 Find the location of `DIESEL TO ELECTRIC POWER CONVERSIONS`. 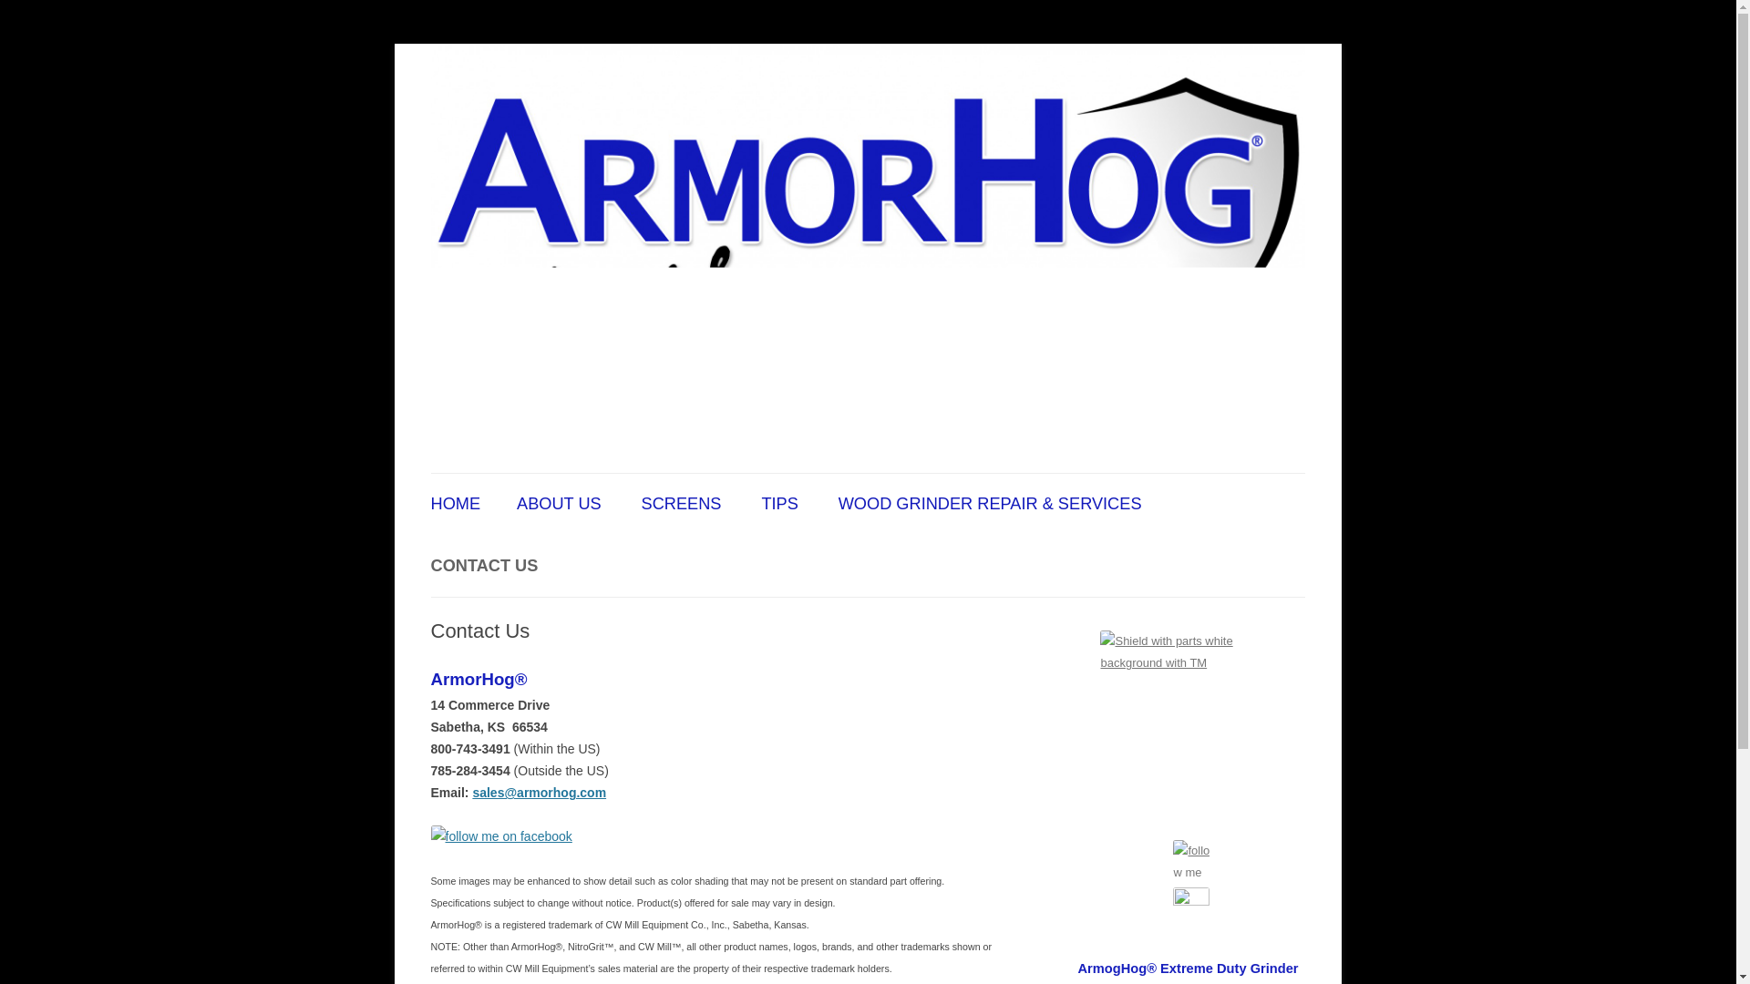

DIESEL TO ELECTRIC POWER CONVERSIONS is located at coordinates (974, 570).